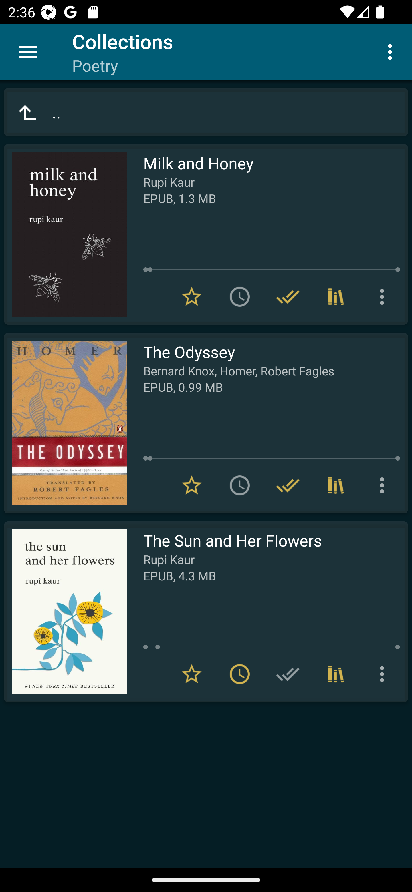  Describe the element at coordinates (192, 674) in the screenshot. I see `Remove from Favorites` at that location.